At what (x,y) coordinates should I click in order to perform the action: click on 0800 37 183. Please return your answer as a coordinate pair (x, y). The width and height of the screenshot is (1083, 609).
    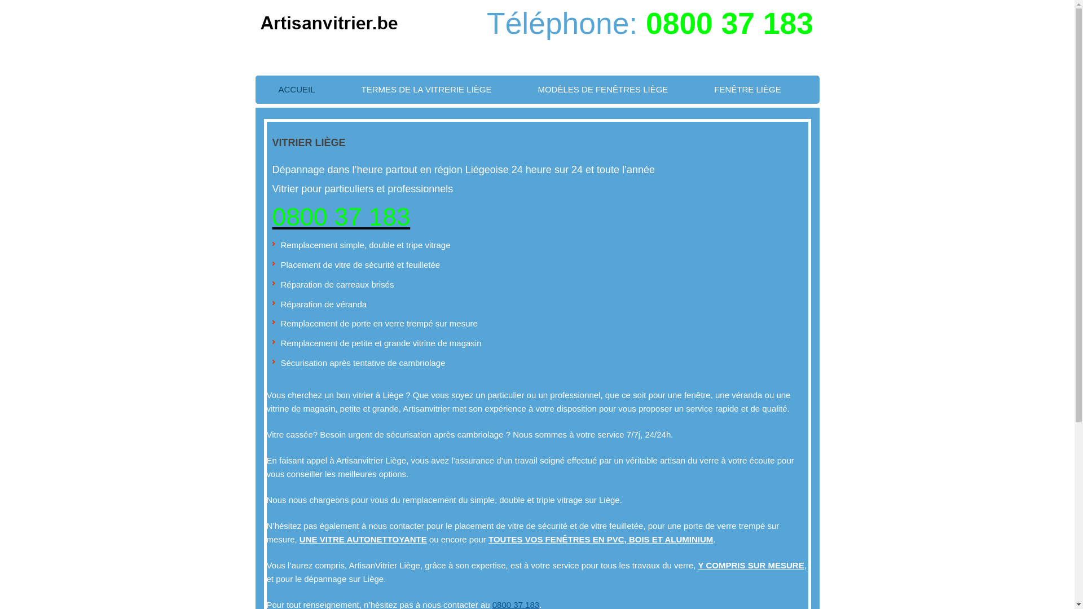
    Looking at the image, I should click on (341, 217).